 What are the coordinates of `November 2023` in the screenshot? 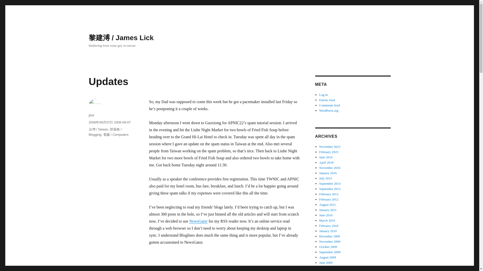 It's located at (330, 147).